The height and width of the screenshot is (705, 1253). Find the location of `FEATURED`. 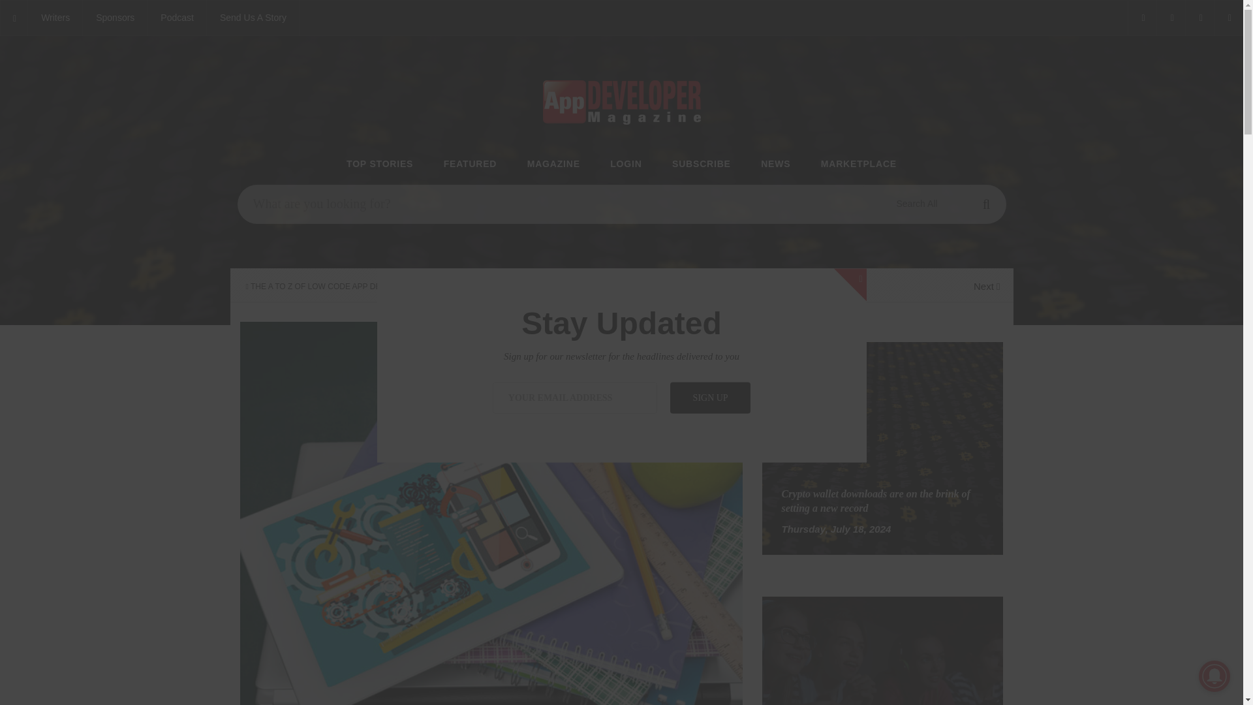

FEATURED is located at coordinates (470, 164).